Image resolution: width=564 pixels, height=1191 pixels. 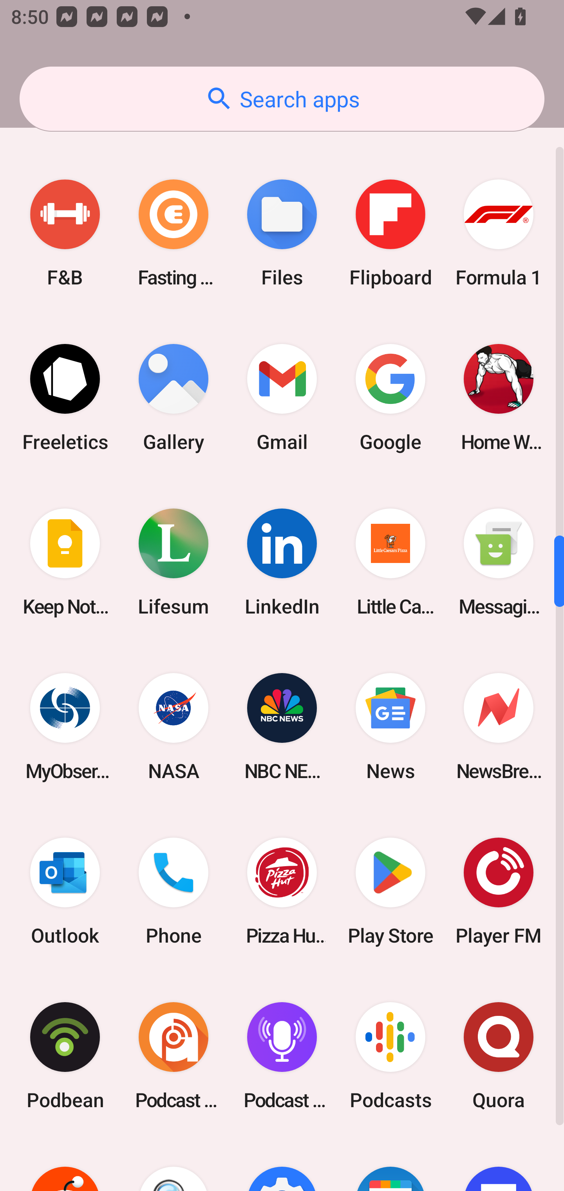 What do you see at coordinates (282, 562) in the screenshot?
I see `LinkedIn` at bounding box center [282, 562].